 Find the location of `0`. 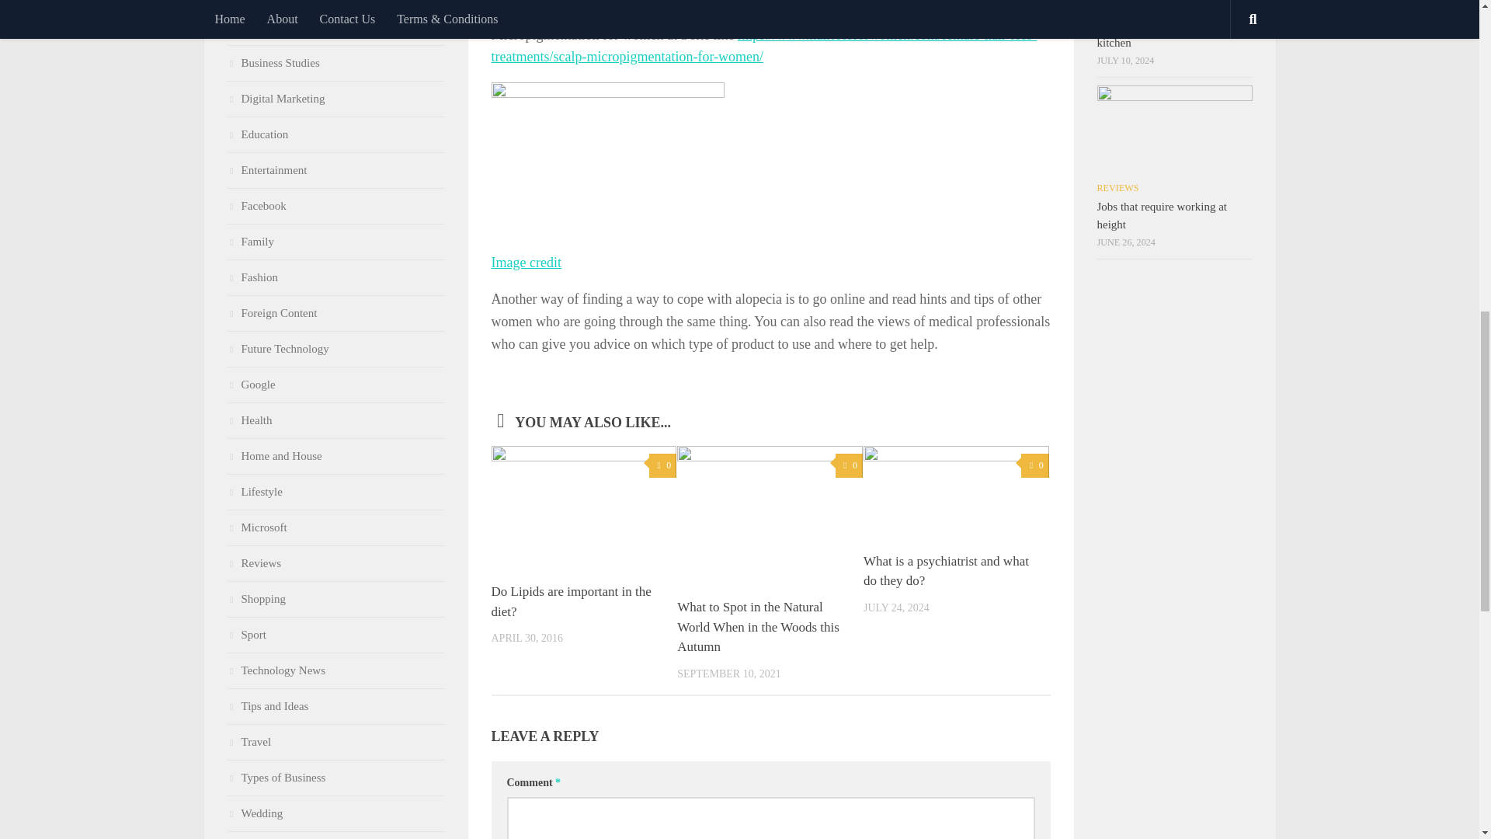

0 is located at coordinates (662, 465).